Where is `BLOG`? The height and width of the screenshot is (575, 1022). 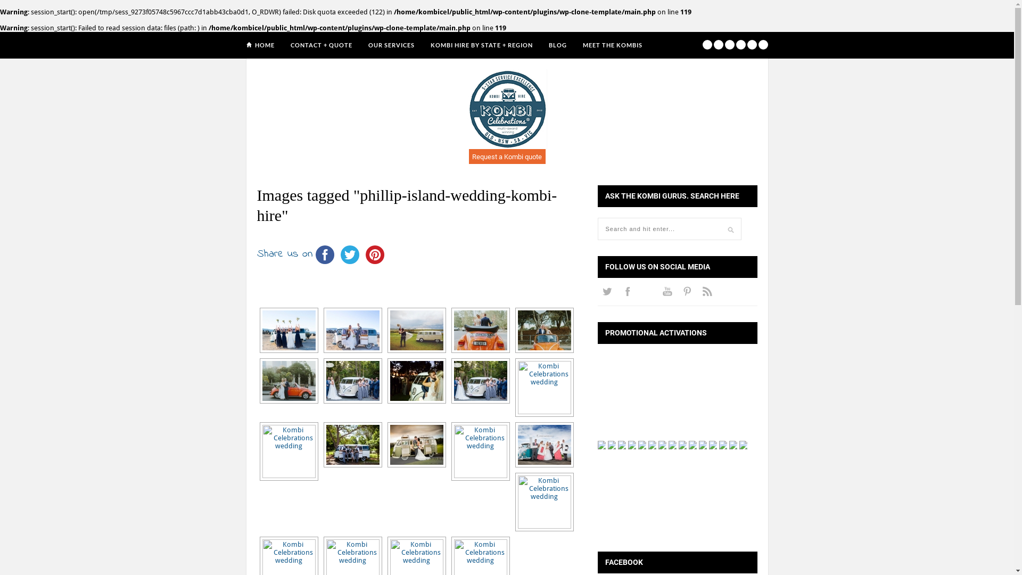 BLOG is located at coordinates (557, 45).